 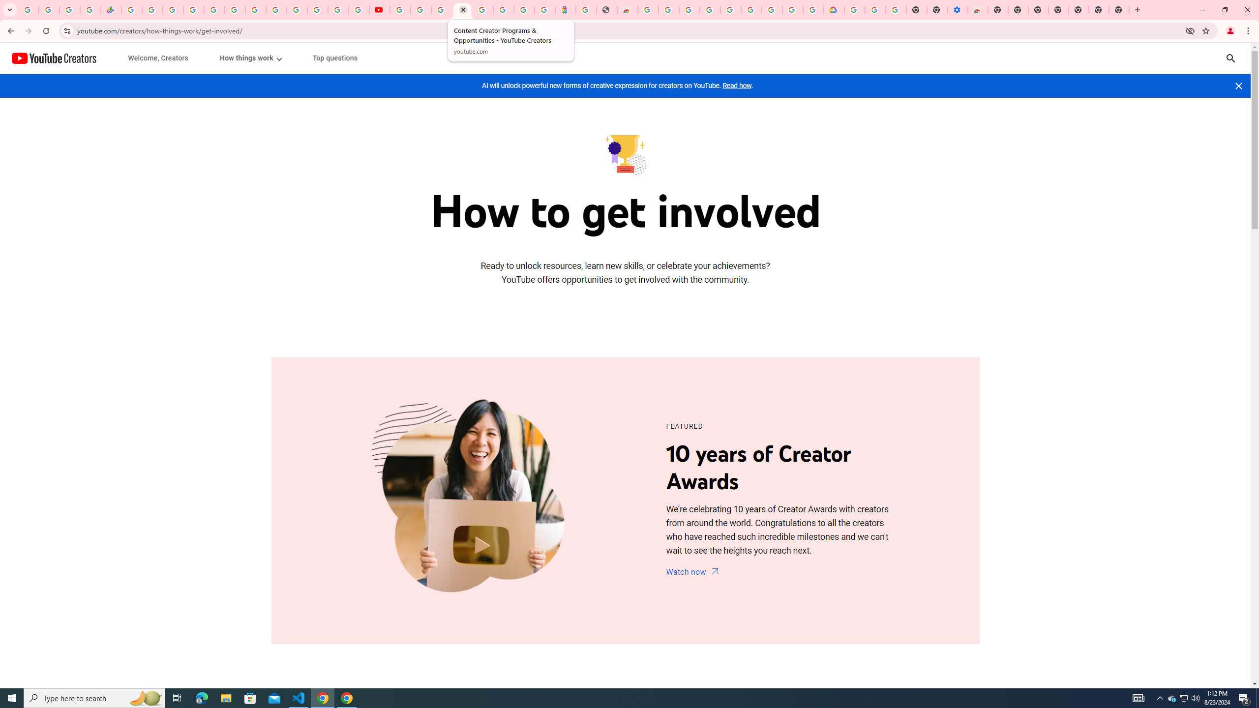 I want to click on Atour Hotel - Google hotels, so click(x=566, y=10).